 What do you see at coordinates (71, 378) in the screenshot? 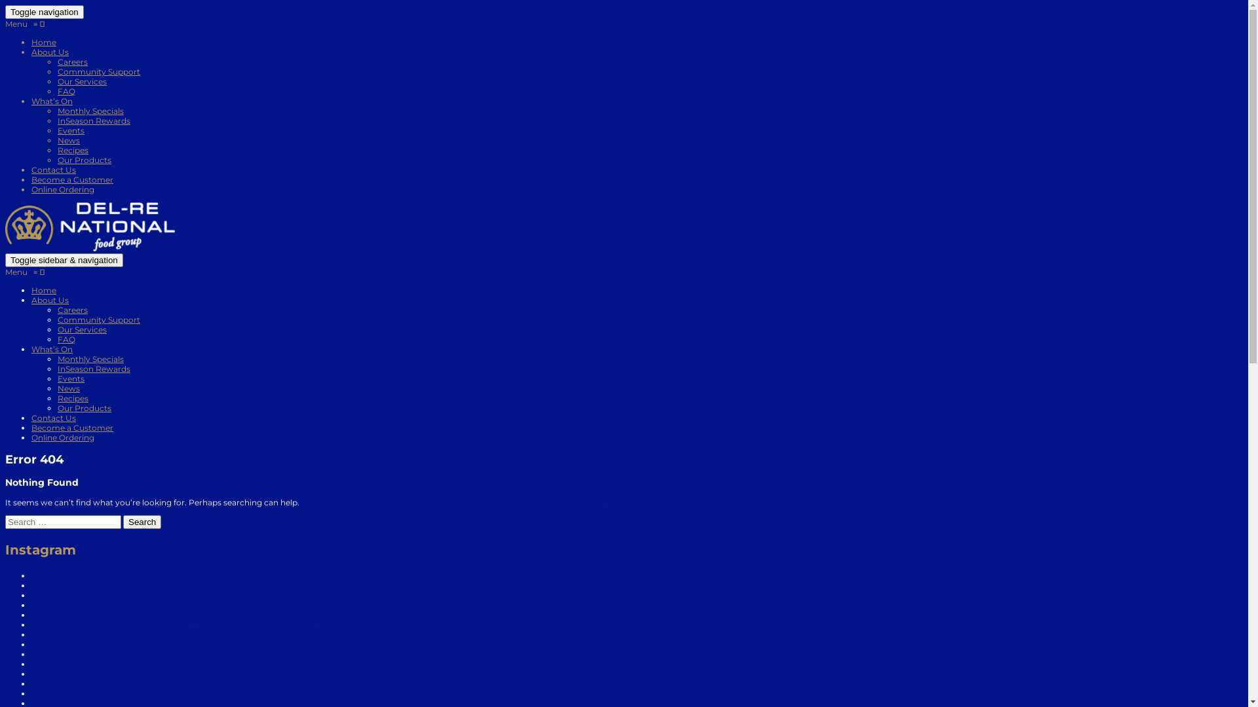
I see `Events` at bounding box center [71, 378].